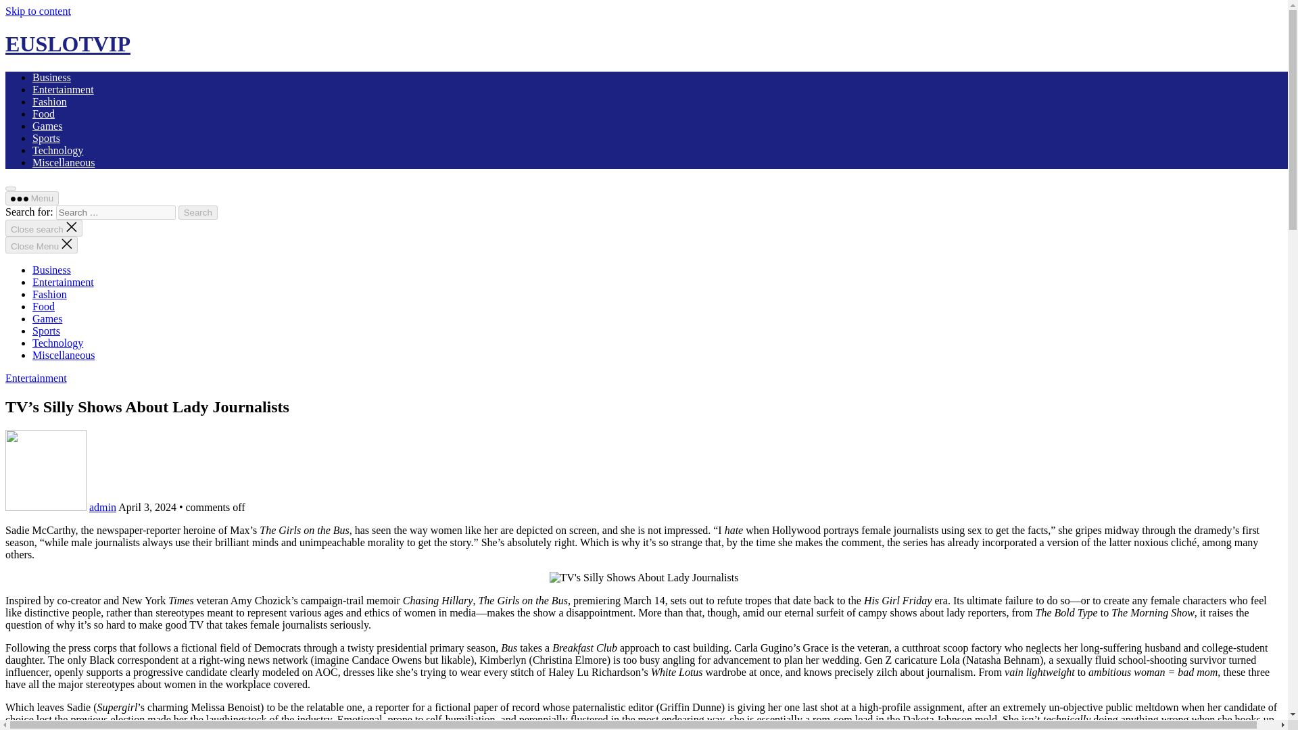 Image resolution: width=1298 pixels, height=730 pixels. I want to click on Sports, so click(46, 330).